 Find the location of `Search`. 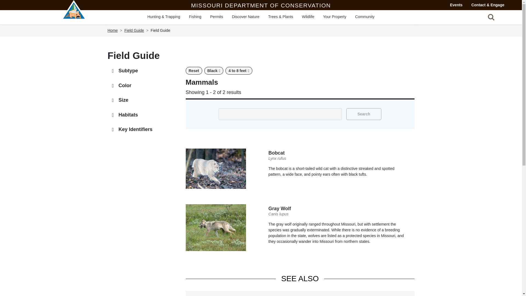

Search is located at coordinates (364, 114).